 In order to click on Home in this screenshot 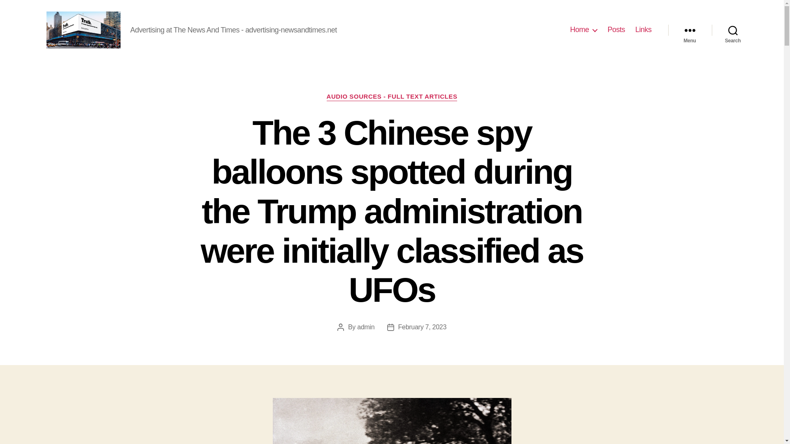, I will do `click(583, 30)`.